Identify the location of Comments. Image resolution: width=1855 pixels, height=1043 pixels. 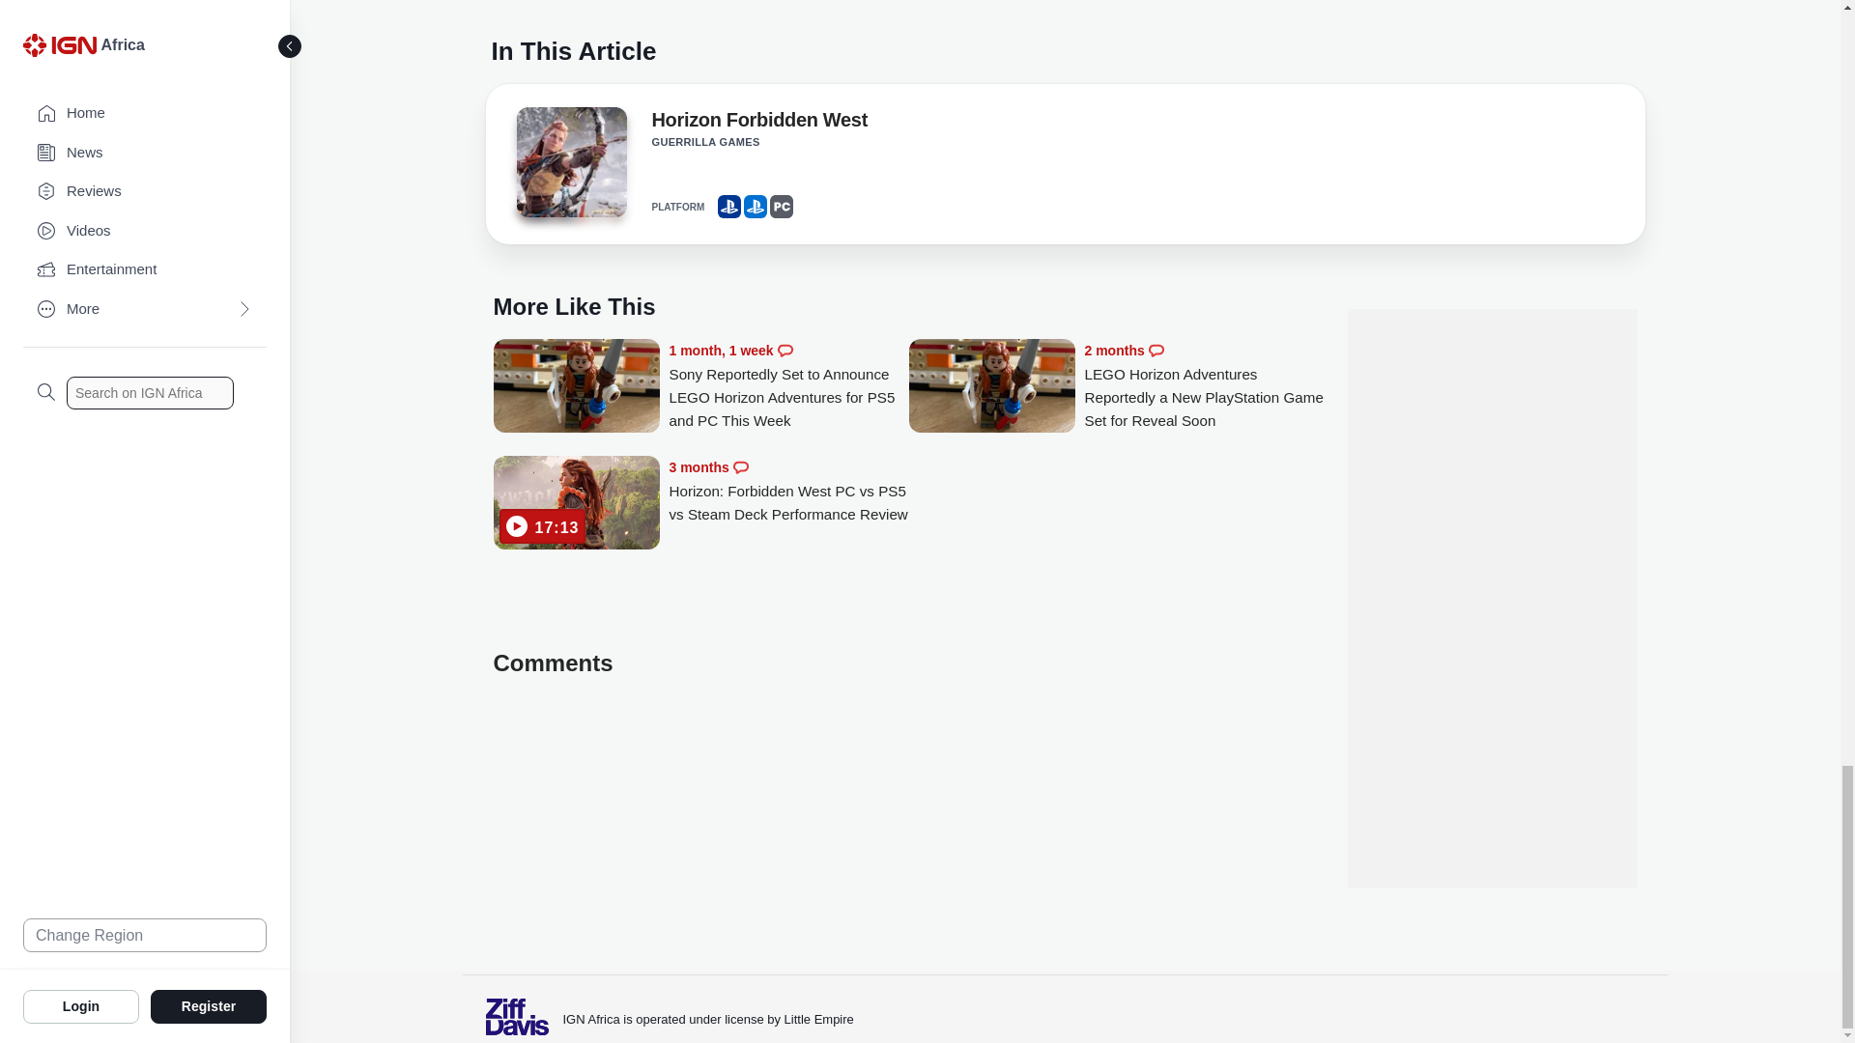
(785, 351).